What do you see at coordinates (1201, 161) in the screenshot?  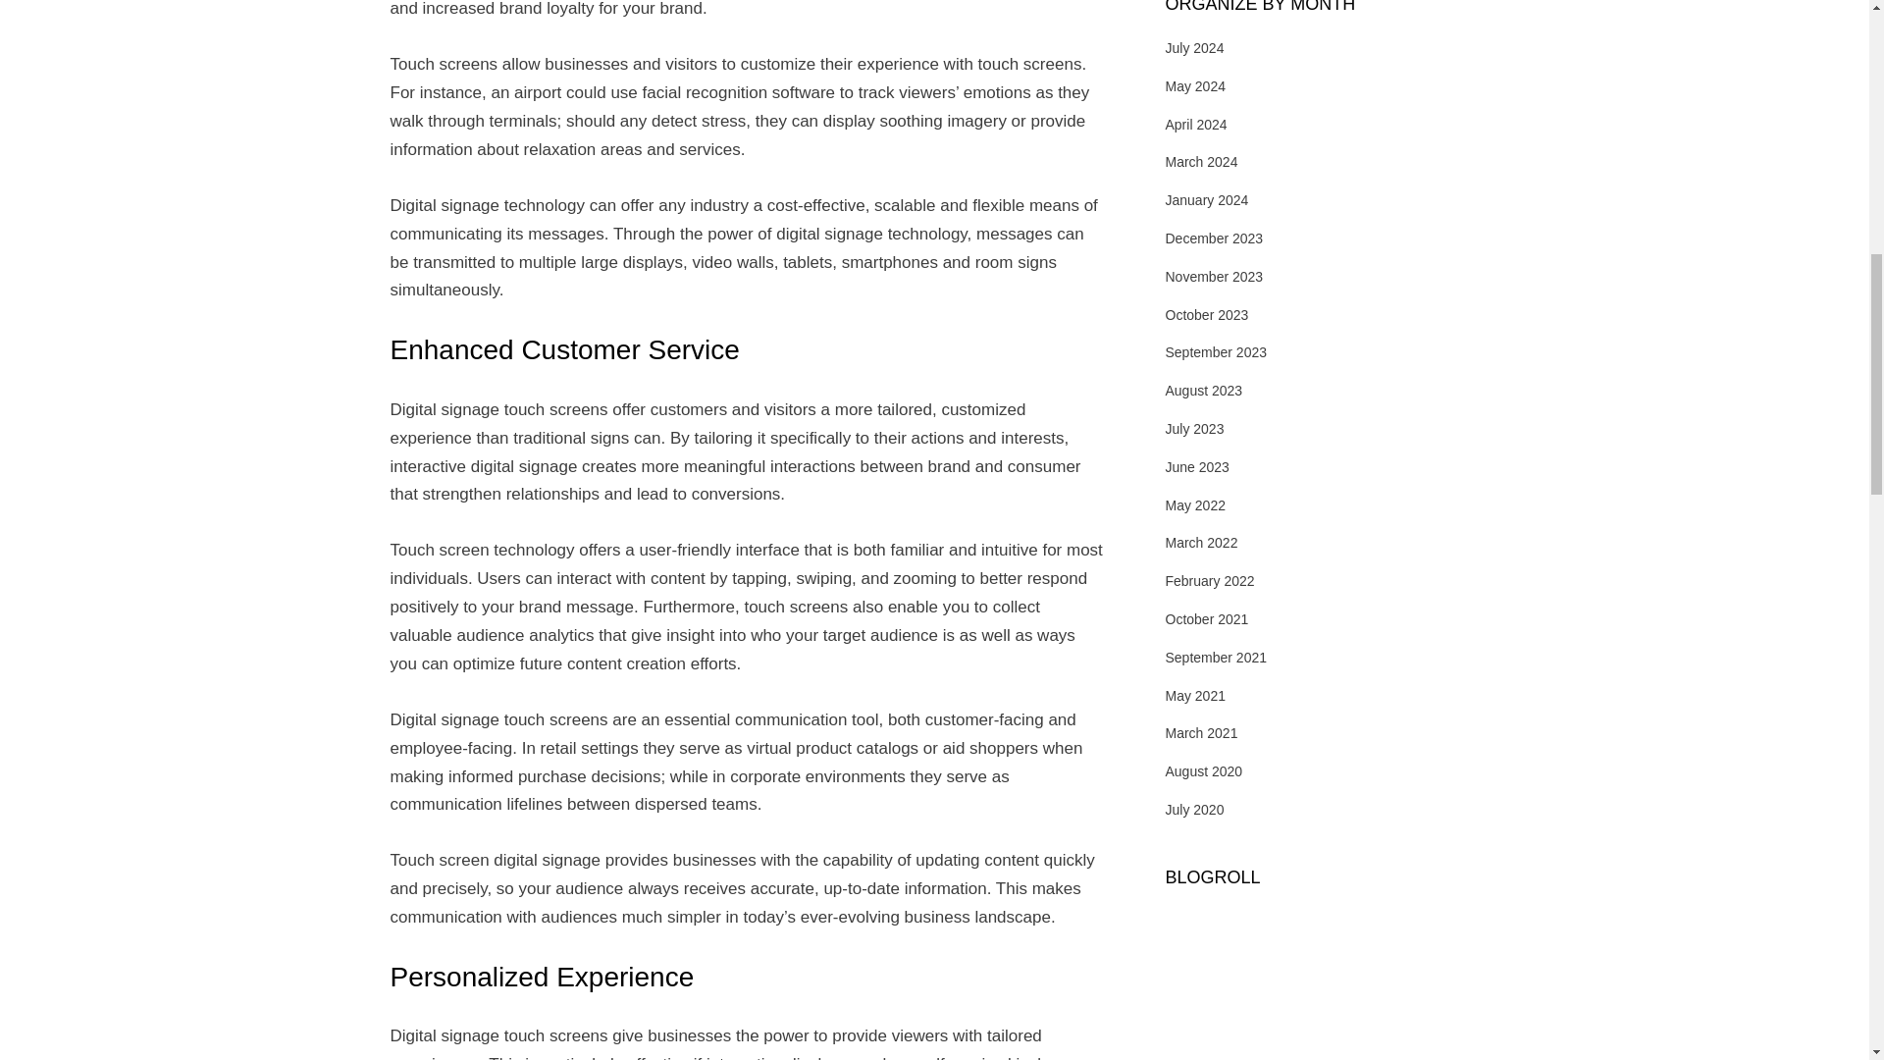 I see `March 2024` at bounding box center [1201, 161].